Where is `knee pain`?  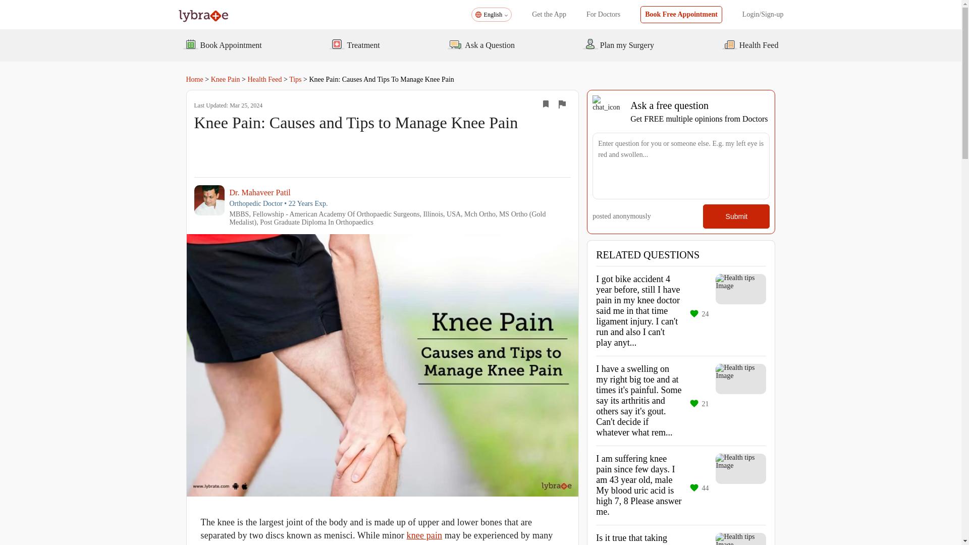
knee pain is located at coordinates (425, 535).